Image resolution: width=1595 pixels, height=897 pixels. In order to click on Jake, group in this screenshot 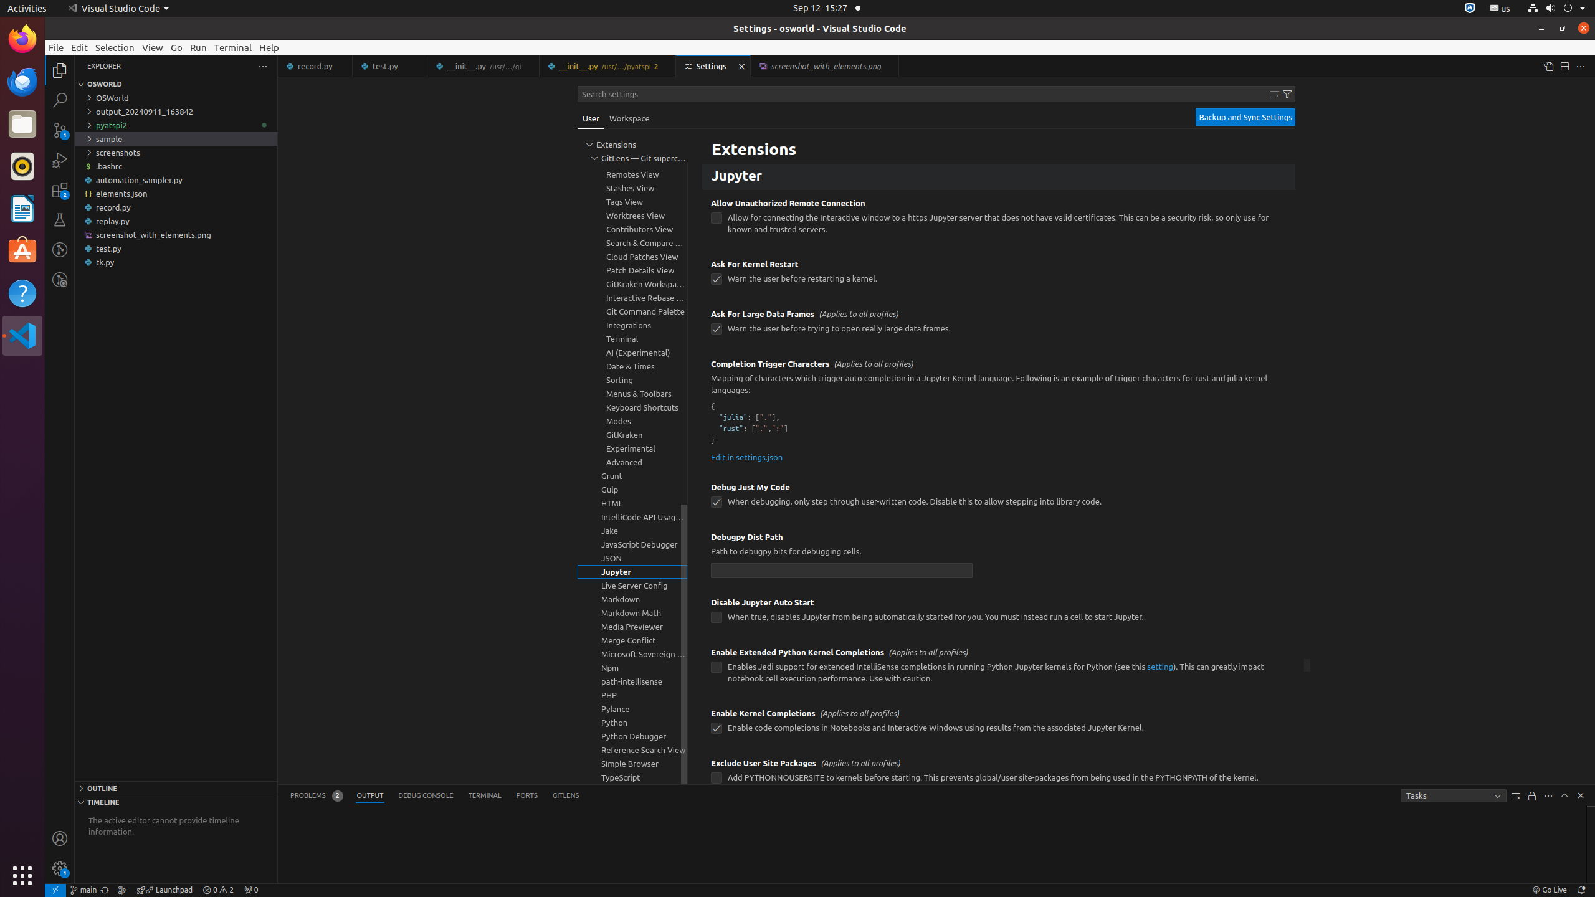, I will do `click(632, 531)`.